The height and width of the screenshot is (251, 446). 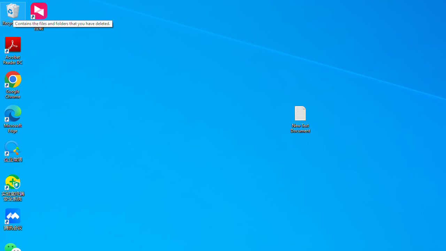 What do you see at coordinates (13, 119) in the screenshot?
I see `Microsoft Edge` at bounding box center [13, 119].